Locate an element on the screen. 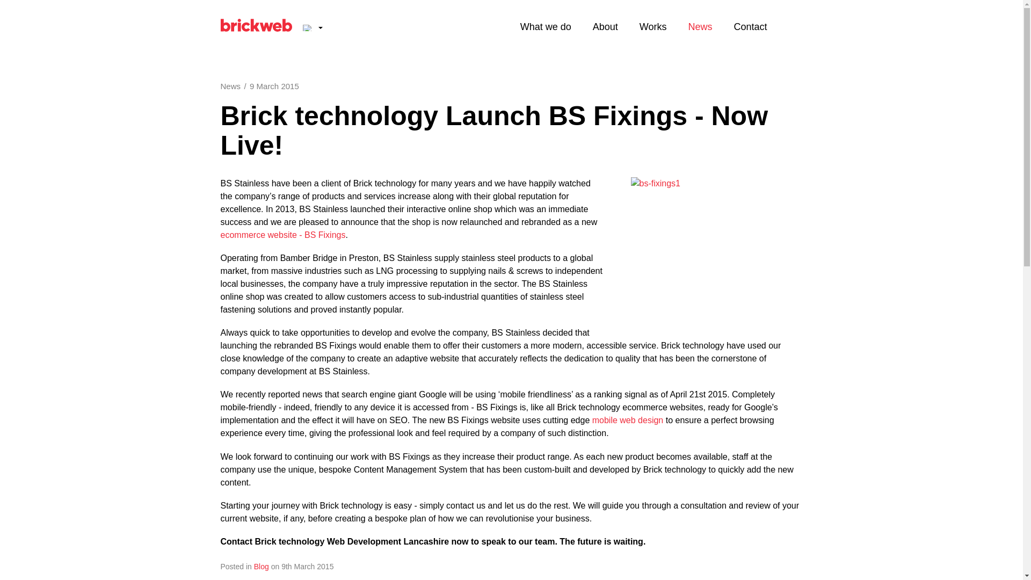  About is located at coordinates (606, 27).